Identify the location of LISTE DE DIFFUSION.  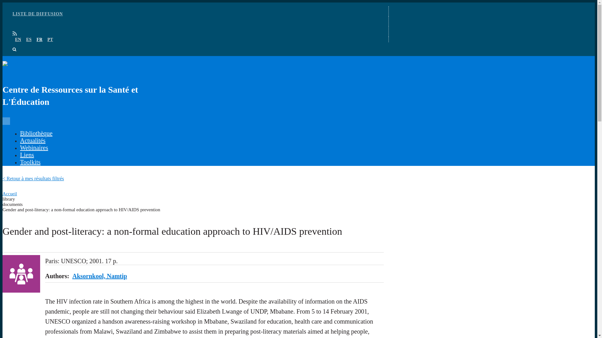
(38, 14).